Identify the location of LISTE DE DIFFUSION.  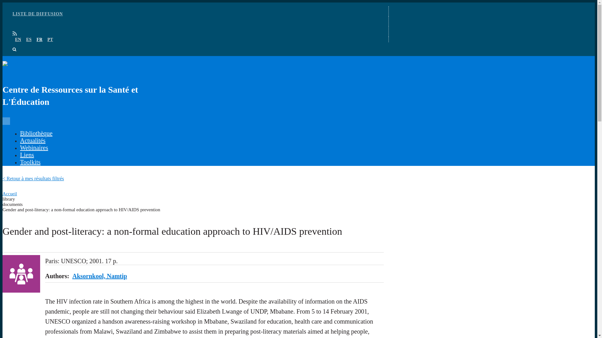
(38, 14).